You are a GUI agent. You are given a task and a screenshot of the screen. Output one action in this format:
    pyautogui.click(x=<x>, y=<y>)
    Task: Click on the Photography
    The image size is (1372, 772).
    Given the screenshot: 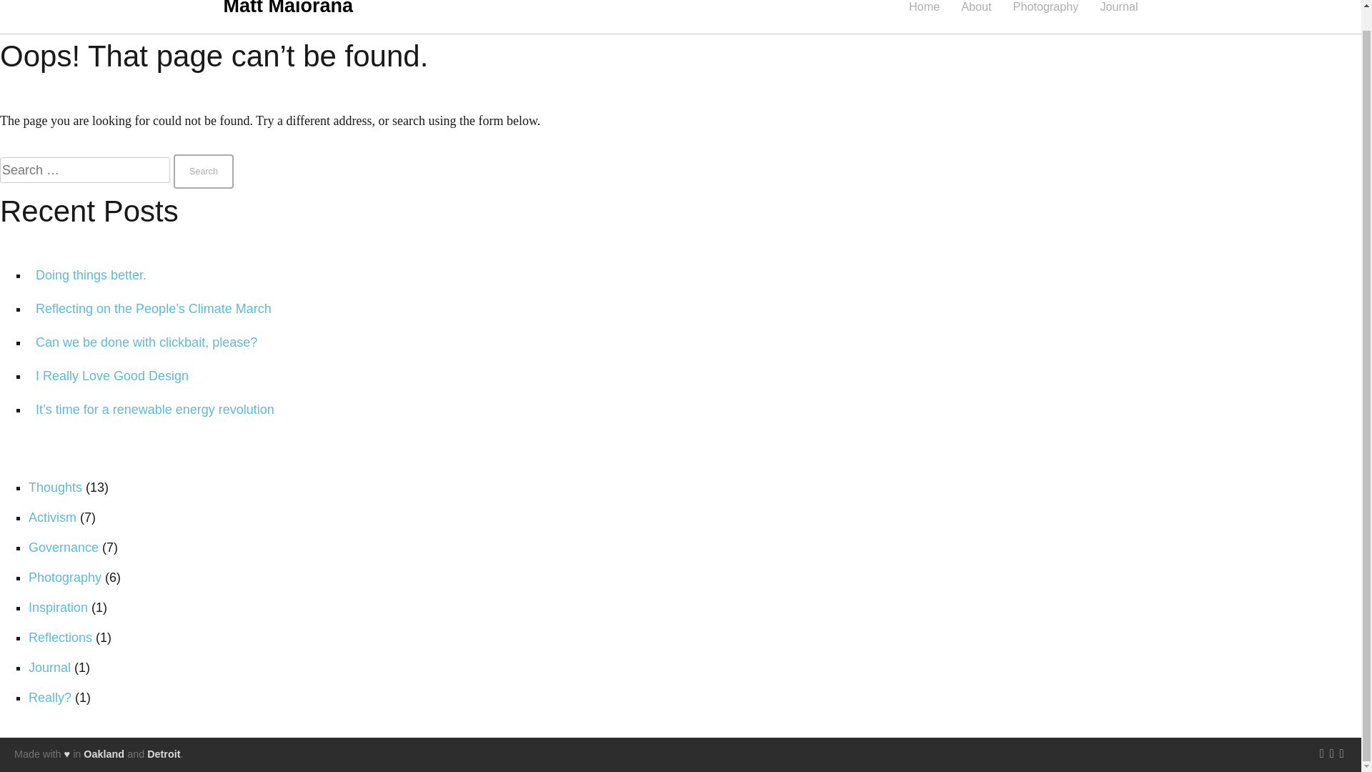 What is the action you would take?
    pyautogui.click(x=65, y=578)
    